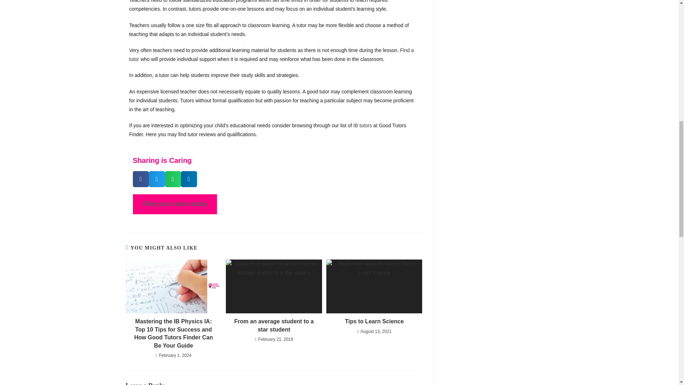 This screenshot has height=385, width=684. What do you see at coordinates (374, 287) in the screenshot?
I see `Tips to Learn Science 4` at bounding box center [374, 287].